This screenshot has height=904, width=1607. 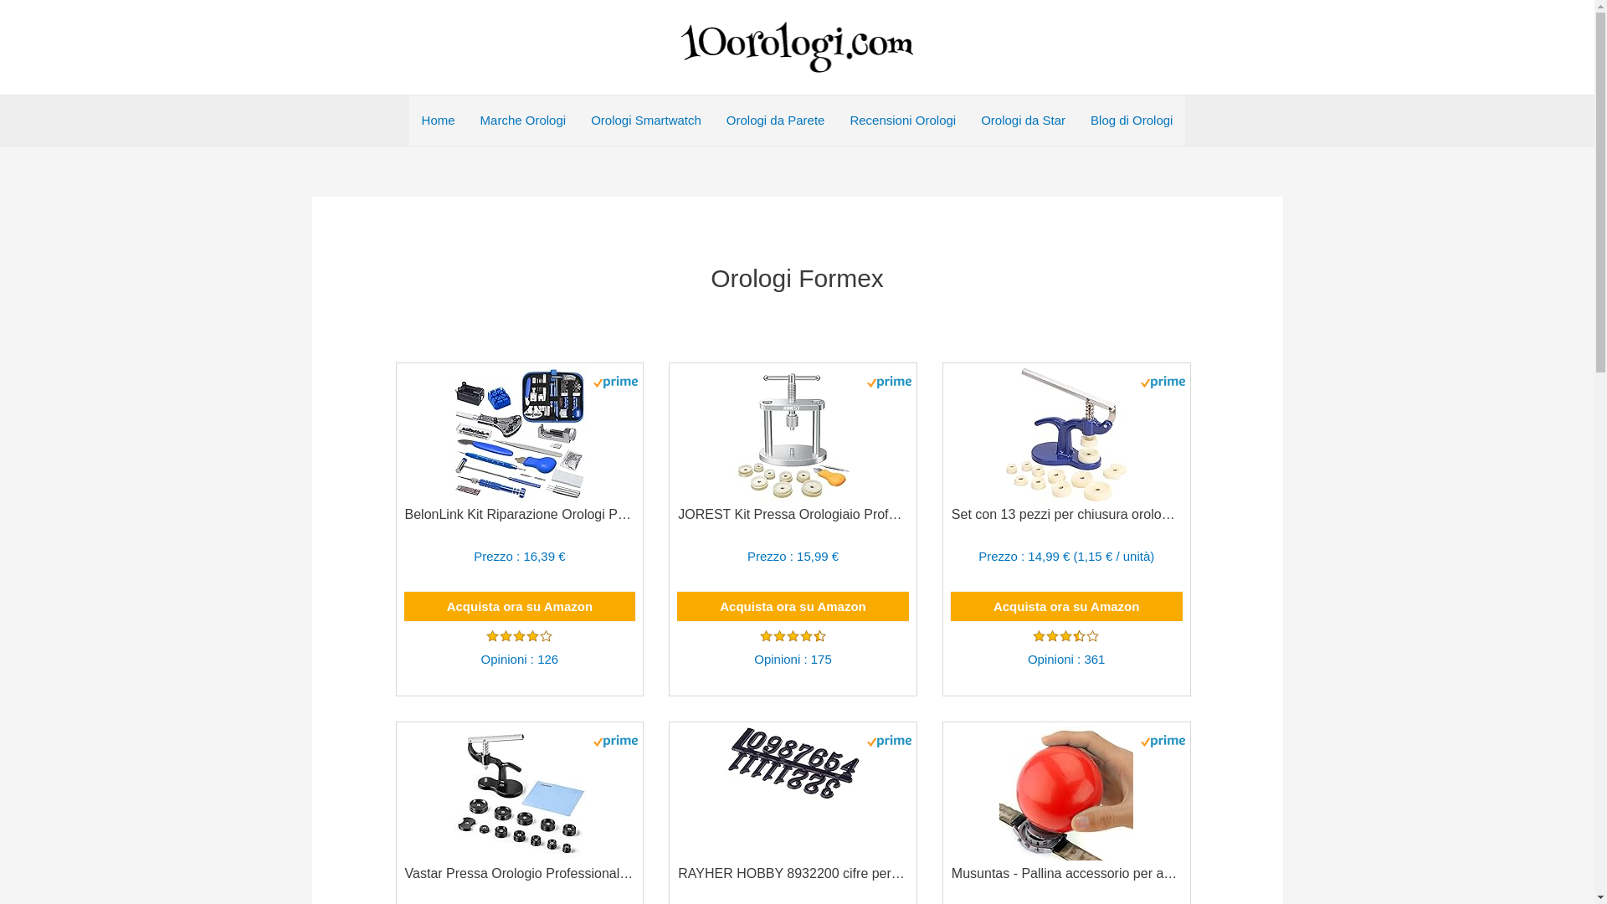 What do you see at coordinates (521, 606) in the screenshot?
I see `Acquista ora su Amazon` at bounding box center [521, 606].